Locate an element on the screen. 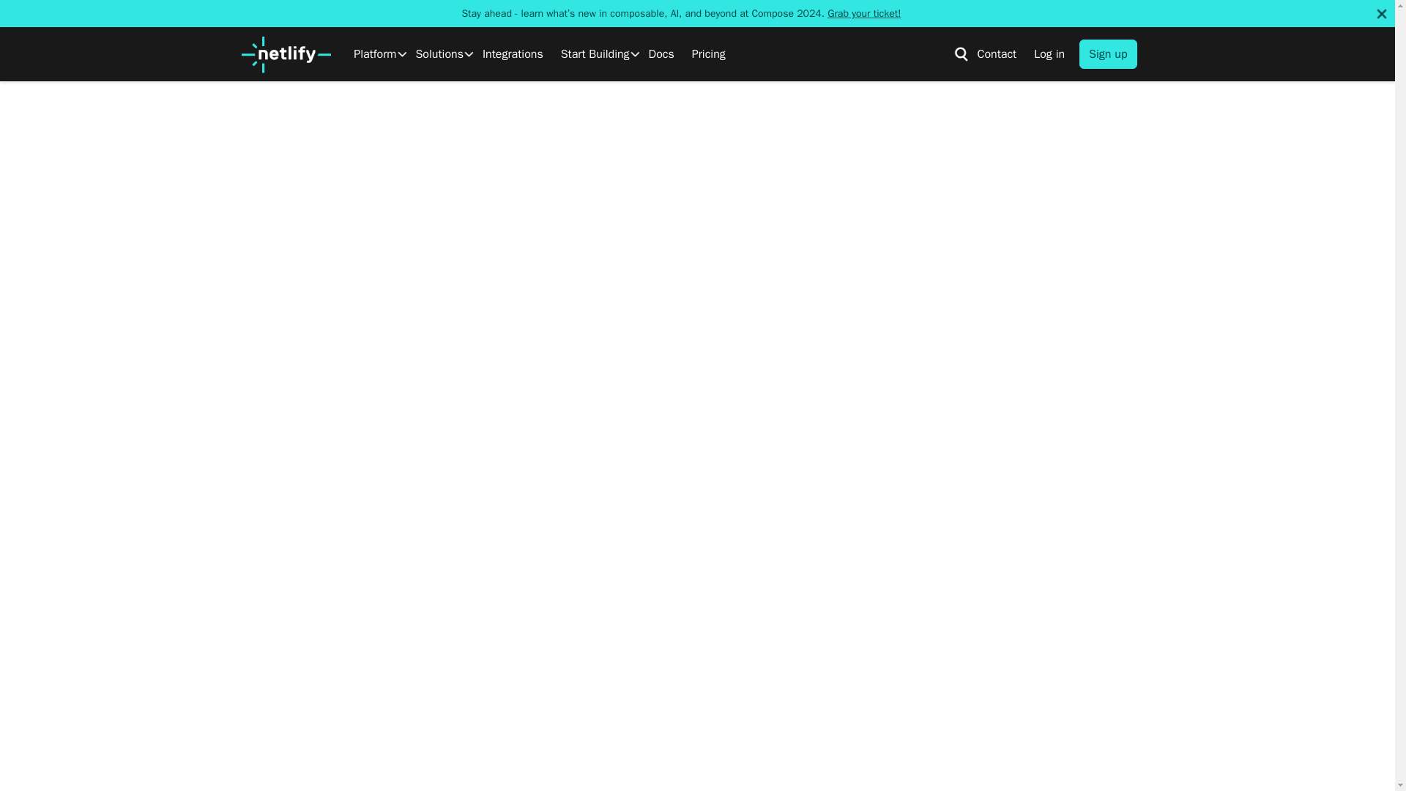  Close announcement bar is located at coordinates (1381, 13).